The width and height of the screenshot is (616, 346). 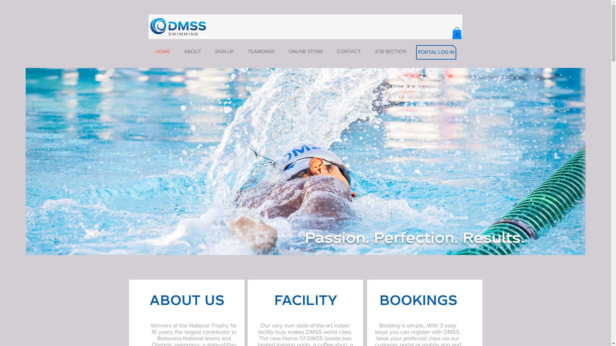 What do you see at coordinates (348, 52) in the screenshot?
I see `CONTACT` at bounding box center [348, 52].